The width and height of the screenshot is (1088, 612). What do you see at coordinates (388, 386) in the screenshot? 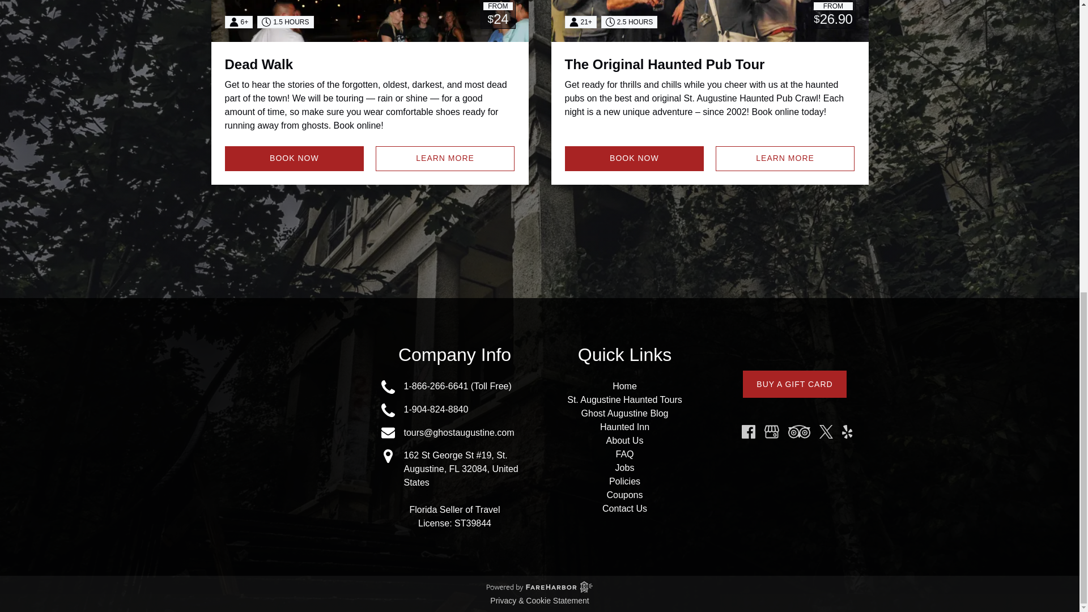
I see `Phone` at bounding box center [388, 386].